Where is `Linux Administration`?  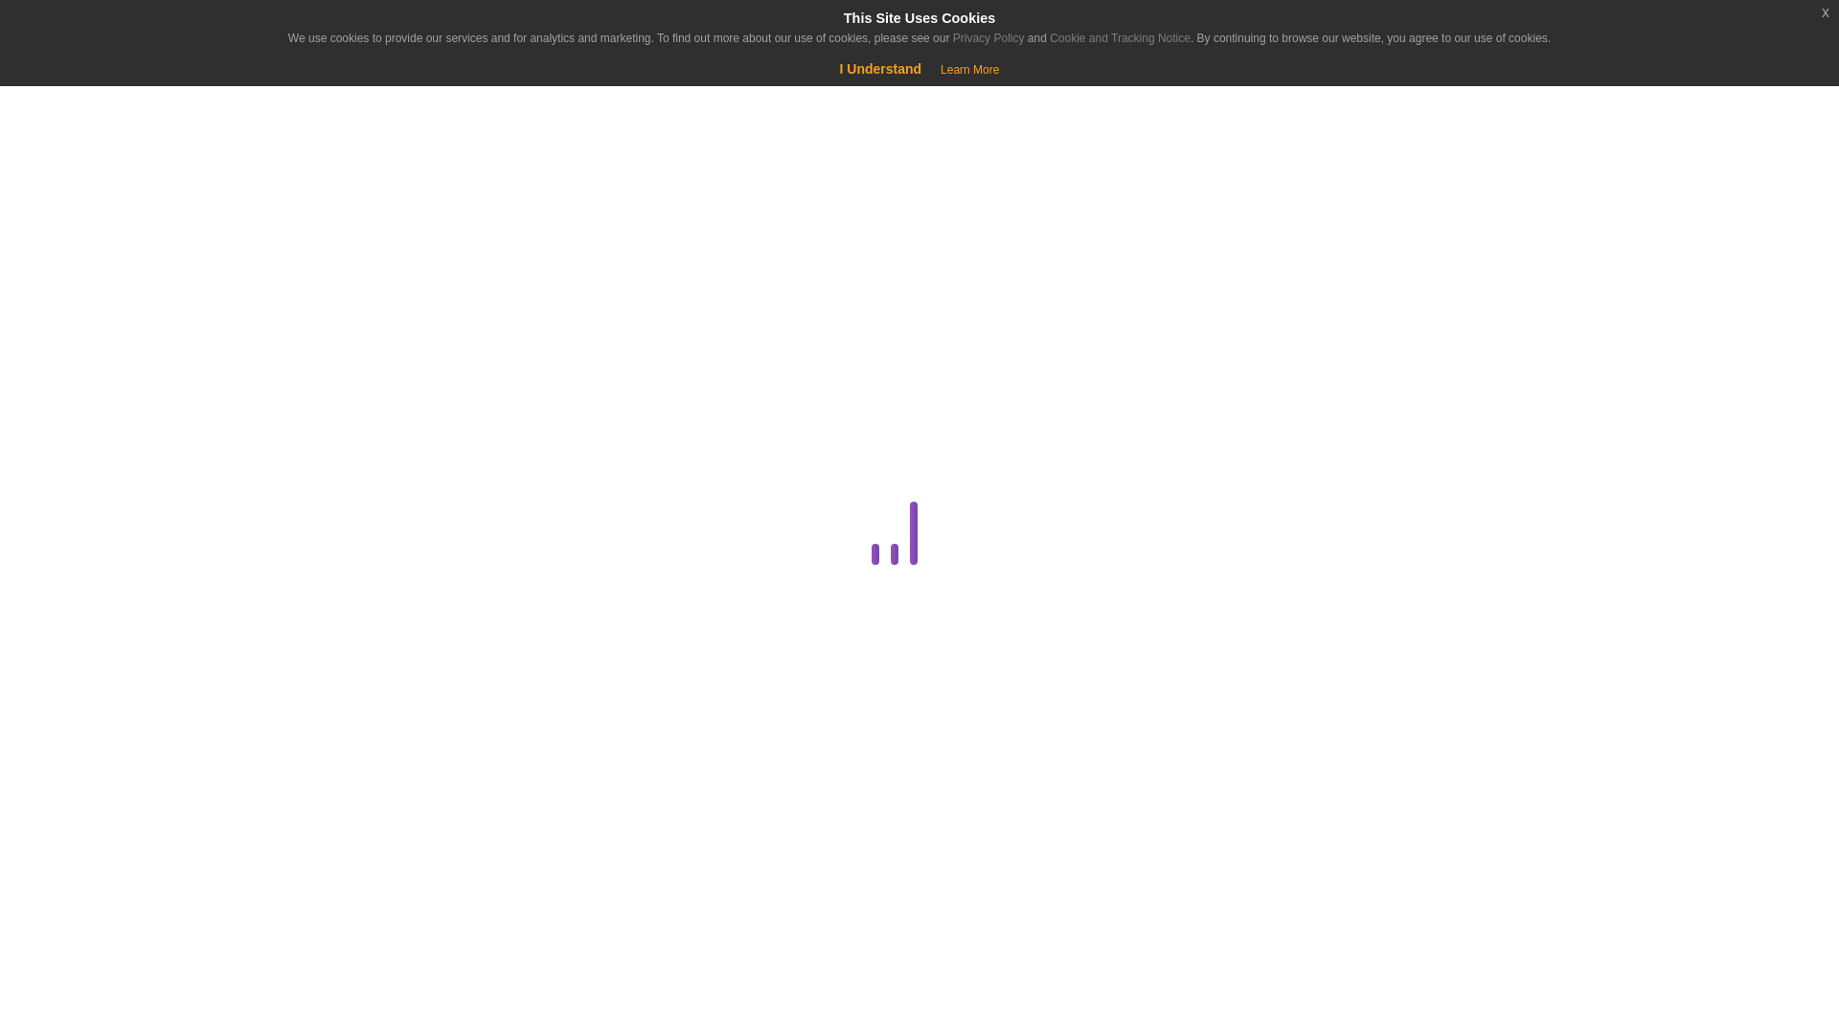 Linux Administration is located at coordinates (355, 947).